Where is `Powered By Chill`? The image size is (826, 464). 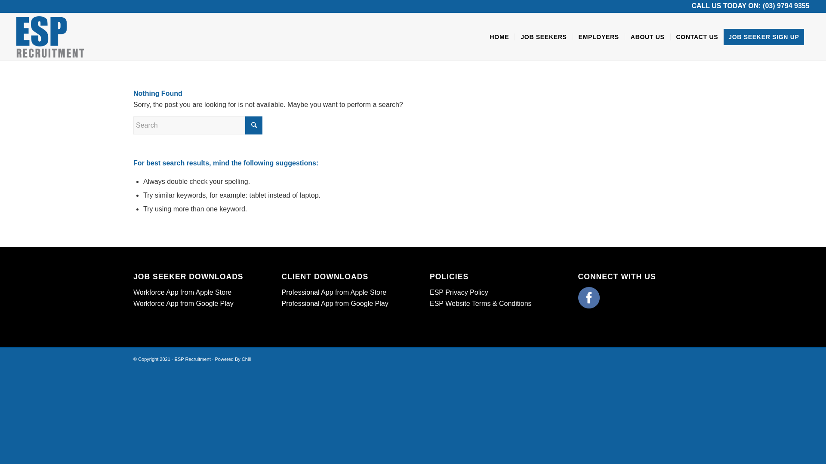
Powered By Chill is located at coordinates (233, 359).